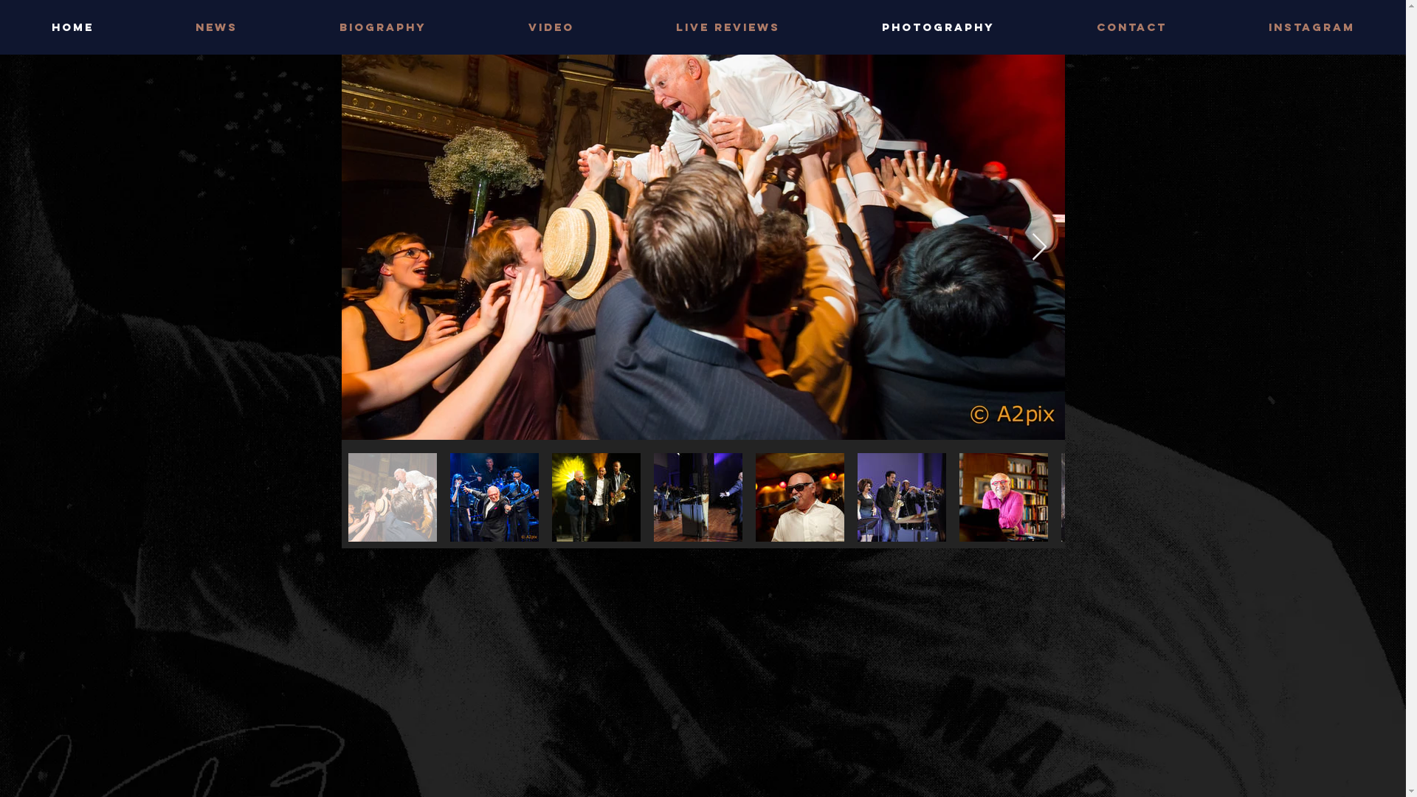  I want to click on HOME, so click(72, 27).